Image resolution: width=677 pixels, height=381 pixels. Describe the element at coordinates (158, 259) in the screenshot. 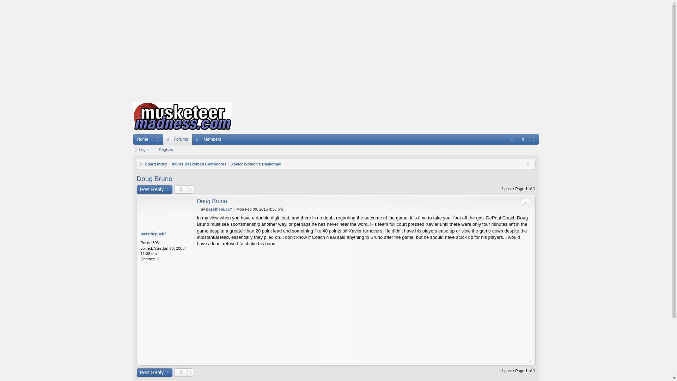

I see `Contact passthepuck?` at that location.